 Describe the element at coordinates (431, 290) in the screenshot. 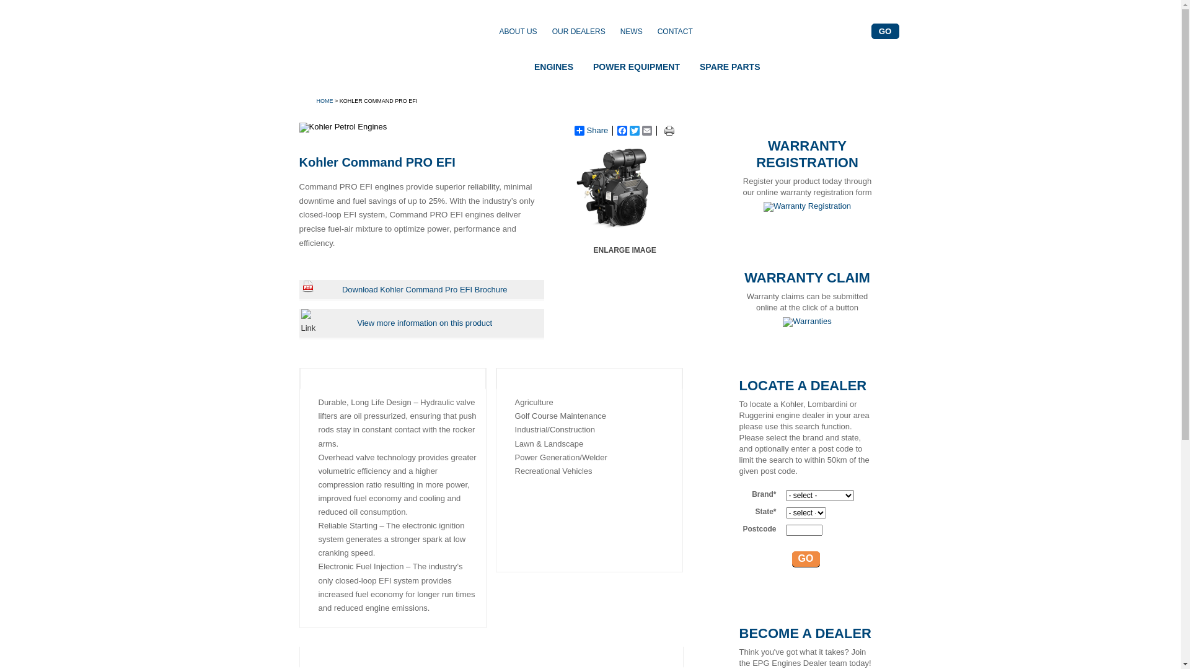

I see `Download Kohler Command Pro EFI Brochure` at that location.